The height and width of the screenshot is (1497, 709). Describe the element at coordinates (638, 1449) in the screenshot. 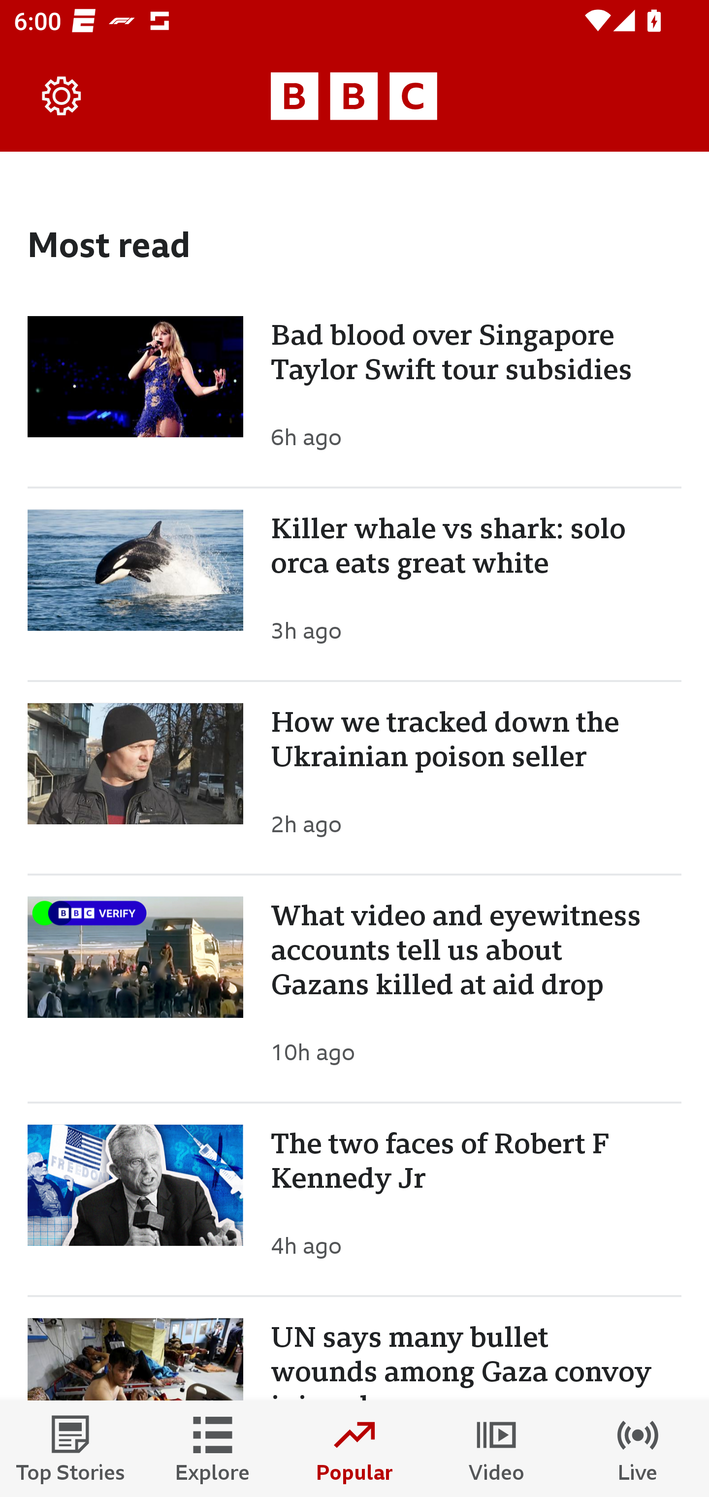

I see `Live` at that location.